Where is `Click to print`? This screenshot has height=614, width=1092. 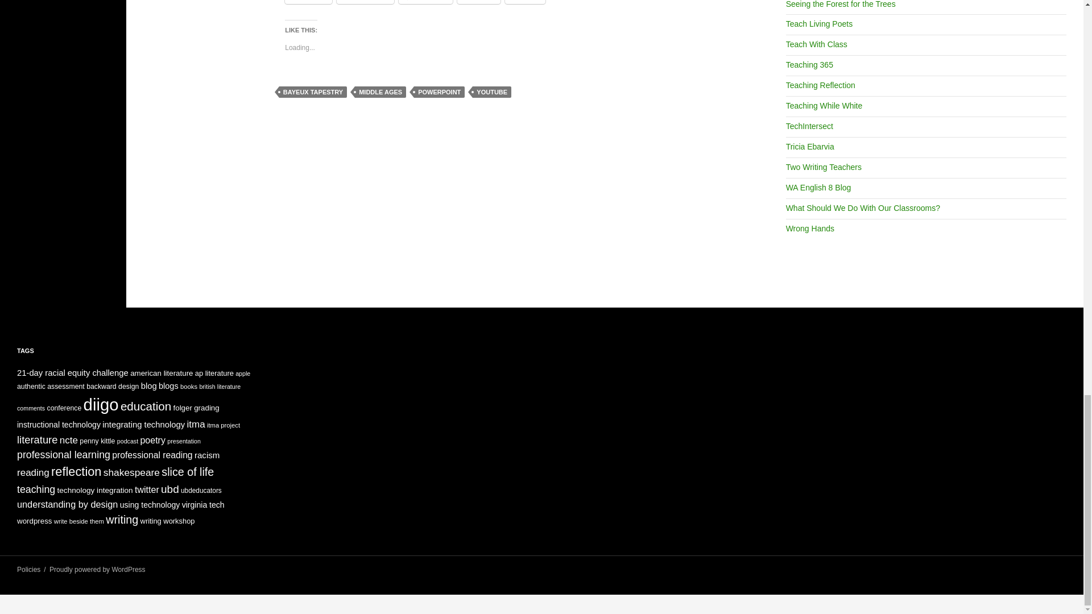 Click to print is located at coordinates (524, 2).